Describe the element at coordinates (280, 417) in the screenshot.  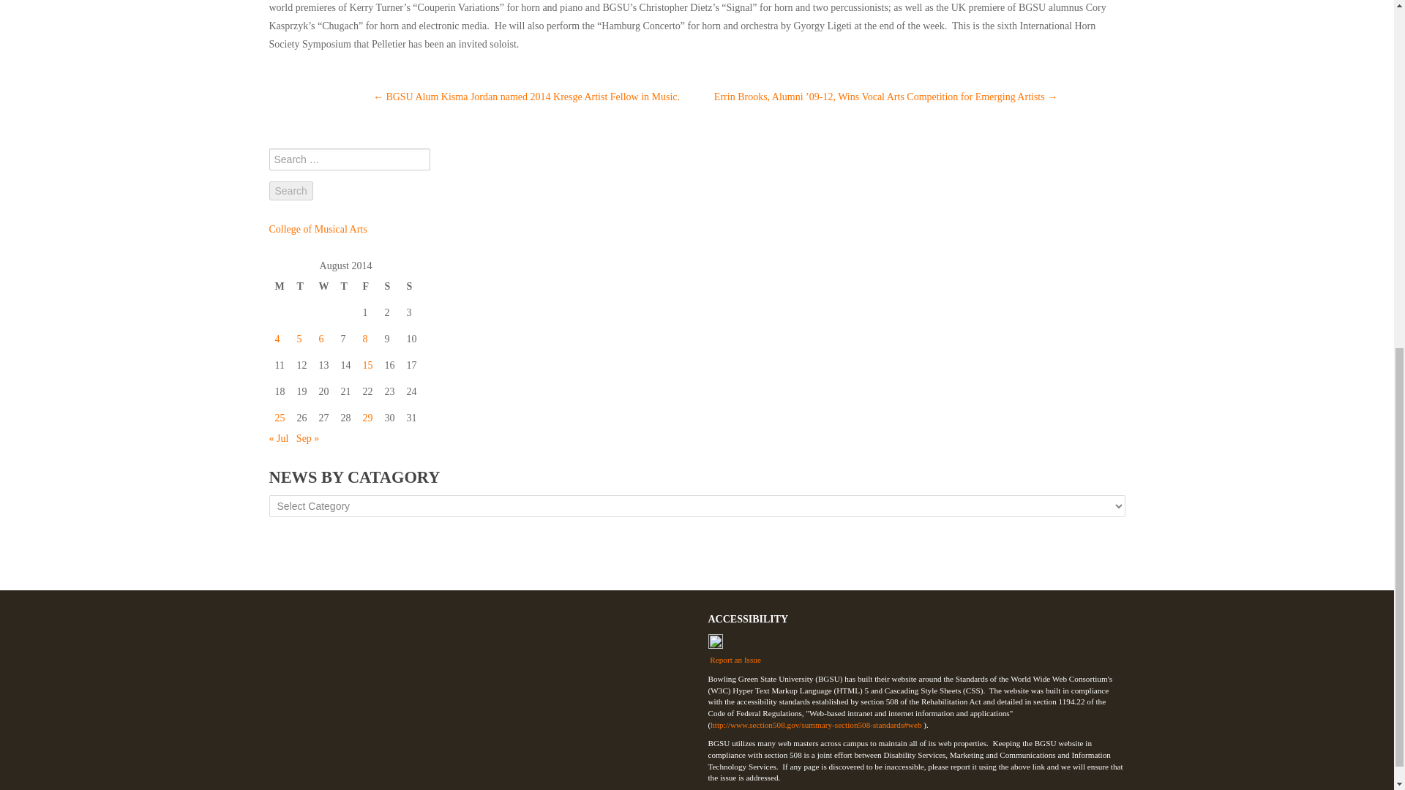
I see `25` at that location.